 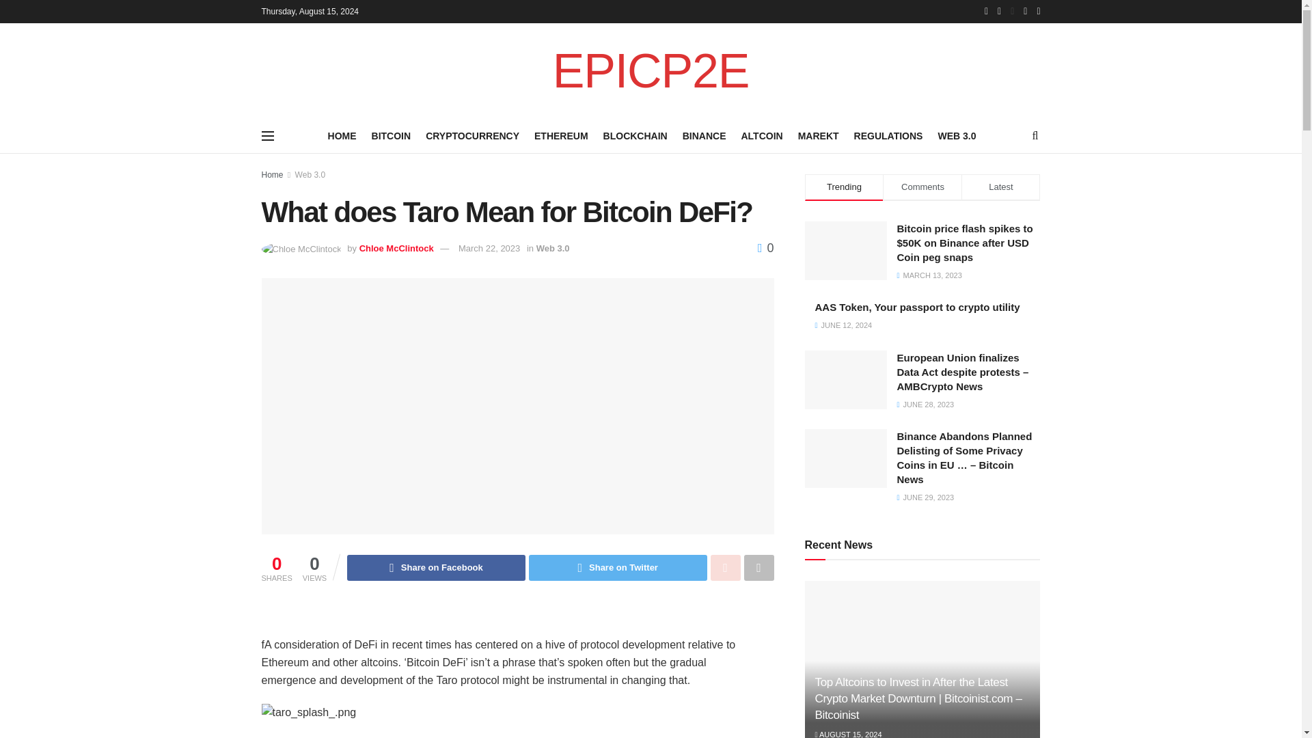 What do you see at coordinates (819, 135) in the screenshot?
I see `MAREKT` at bounding box center [819, 135].